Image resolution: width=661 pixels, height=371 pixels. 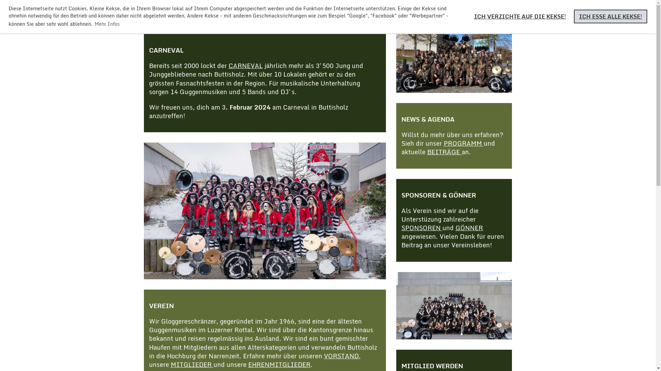 What do you see at coordinates (107, 24) in the screenshot?
I see `Mehr Infos` at bounding box center [107, 24].